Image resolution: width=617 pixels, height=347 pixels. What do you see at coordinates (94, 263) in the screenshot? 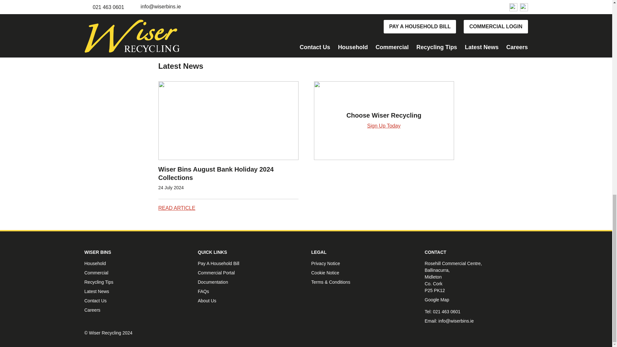
I see `Household` at bounding box center [94, 263].